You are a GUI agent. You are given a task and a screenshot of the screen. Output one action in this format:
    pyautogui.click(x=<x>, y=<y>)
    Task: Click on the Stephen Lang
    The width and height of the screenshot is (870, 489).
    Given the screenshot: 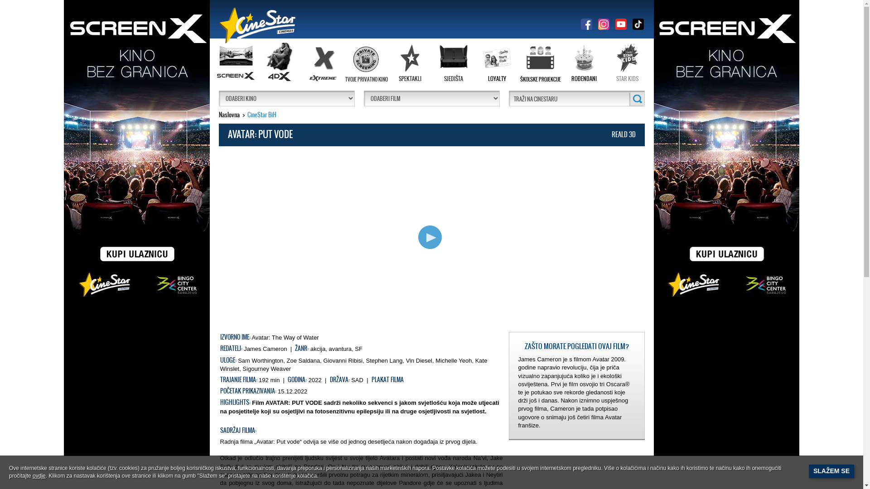 What is the action you would take?
    pyautogui.click(x=384, y=360)
    